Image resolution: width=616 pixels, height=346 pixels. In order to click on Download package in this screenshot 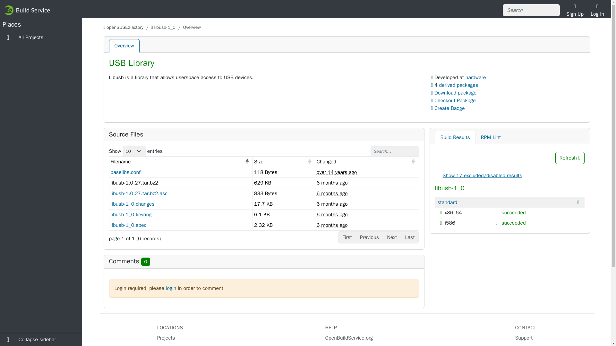, I will do `click(455, 93)`.